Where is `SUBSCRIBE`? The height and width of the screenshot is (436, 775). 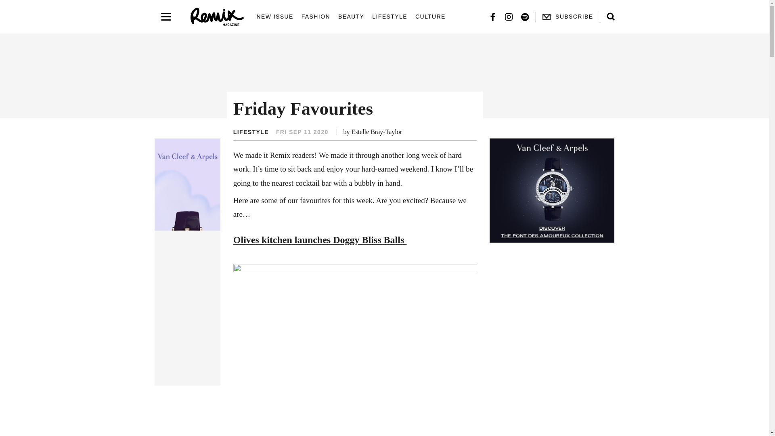
SUBSCRIBE is located at coordinates (568, 17).